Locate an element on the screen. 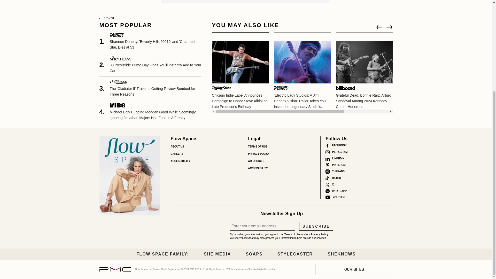 The width and height of the screenshot is (496, 279). Submit is located at coordinates (168, 2).